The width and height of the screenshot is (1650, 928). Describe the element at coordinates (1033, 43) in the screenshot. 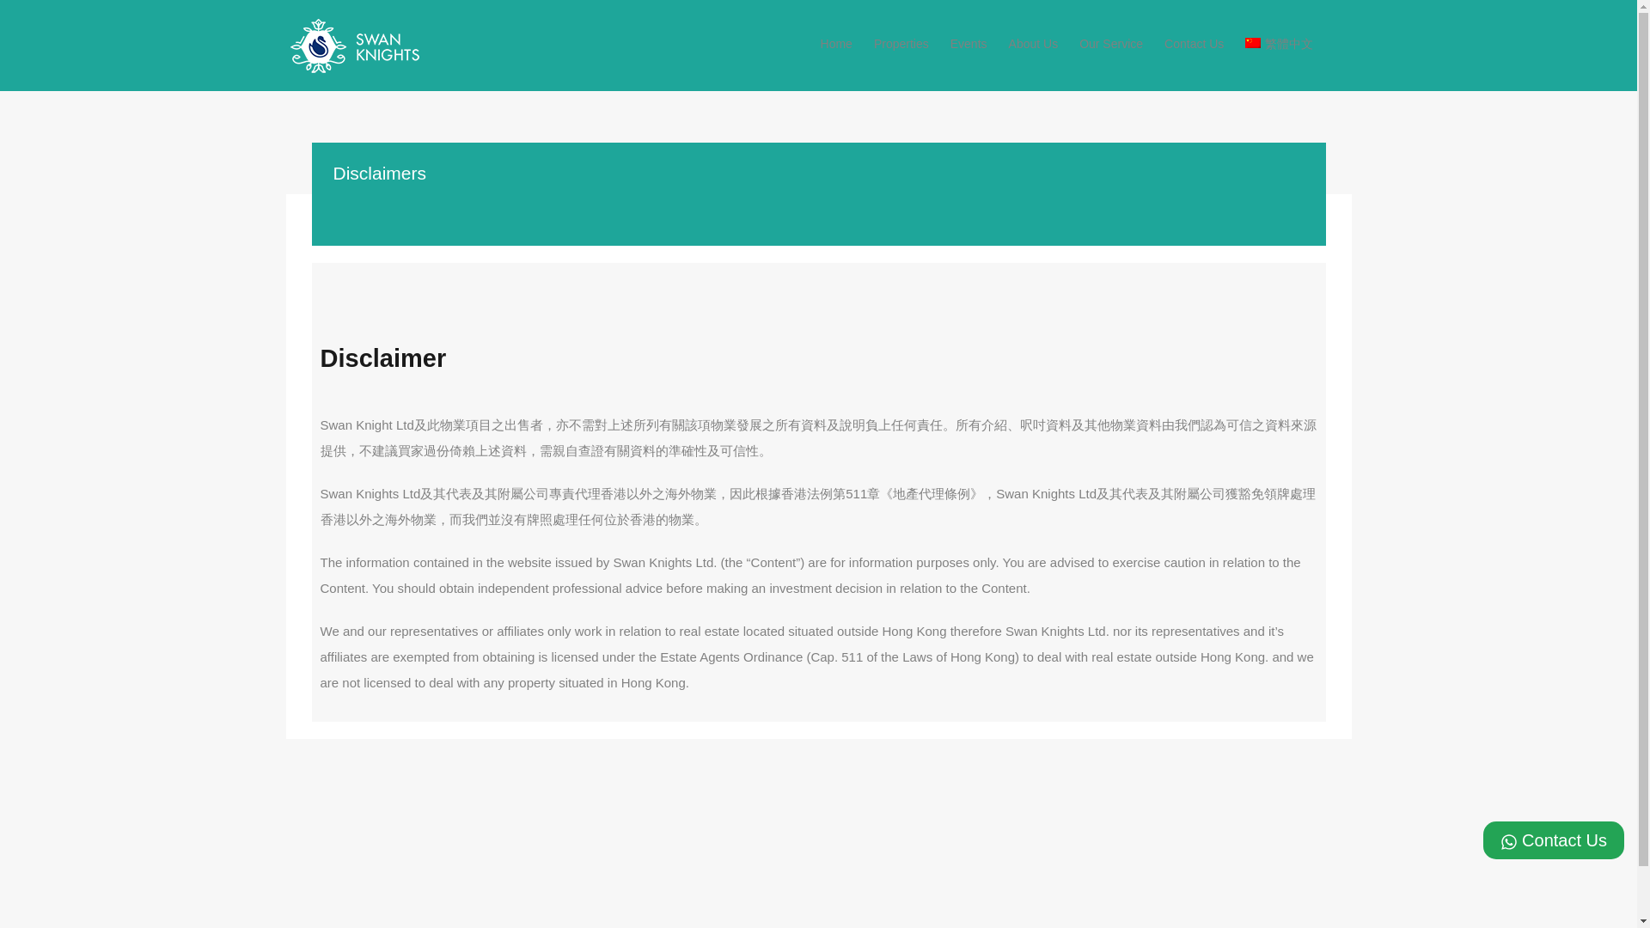

I see `About Us` at that location.